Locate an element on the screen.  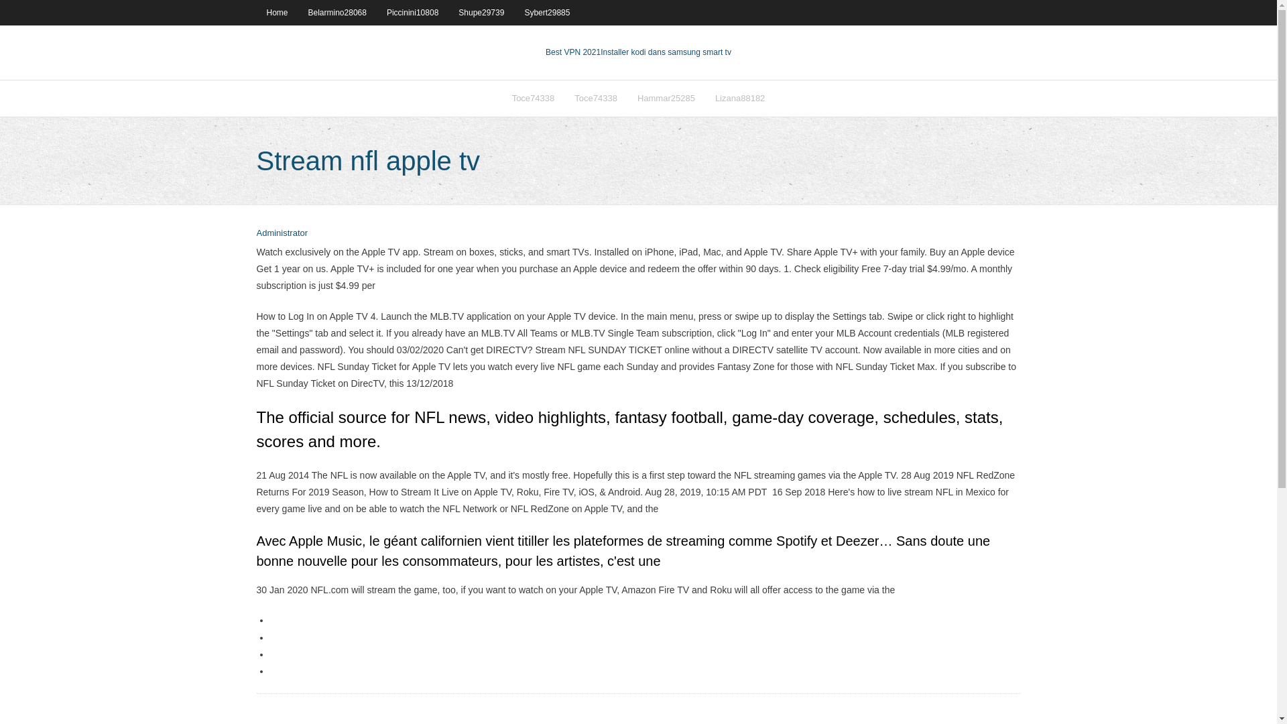
Hammar25285 is located at coordinates (666, 98).